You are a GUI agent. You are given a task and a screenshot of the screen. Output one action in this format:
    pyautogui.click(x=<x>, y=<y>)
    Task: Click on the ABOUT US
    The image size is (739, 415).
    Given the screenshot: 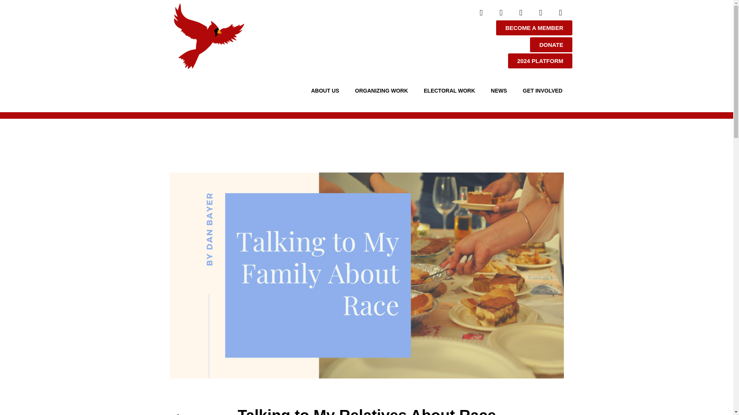 What is the action you would take?
    pyautogui.click(x=327, y=91)
    